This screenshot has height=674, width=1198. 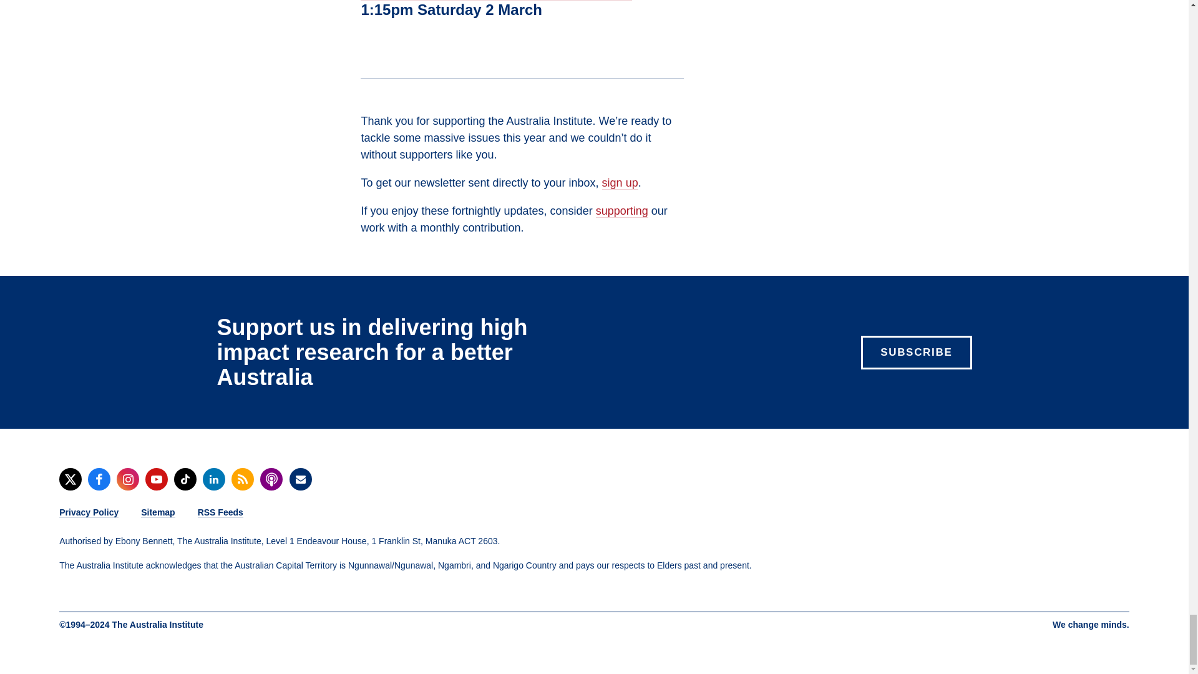 What do you see at coordinates (242, 479) in the screenshot?
I see `Follow us on RSS` at bounding box center [242, 479].